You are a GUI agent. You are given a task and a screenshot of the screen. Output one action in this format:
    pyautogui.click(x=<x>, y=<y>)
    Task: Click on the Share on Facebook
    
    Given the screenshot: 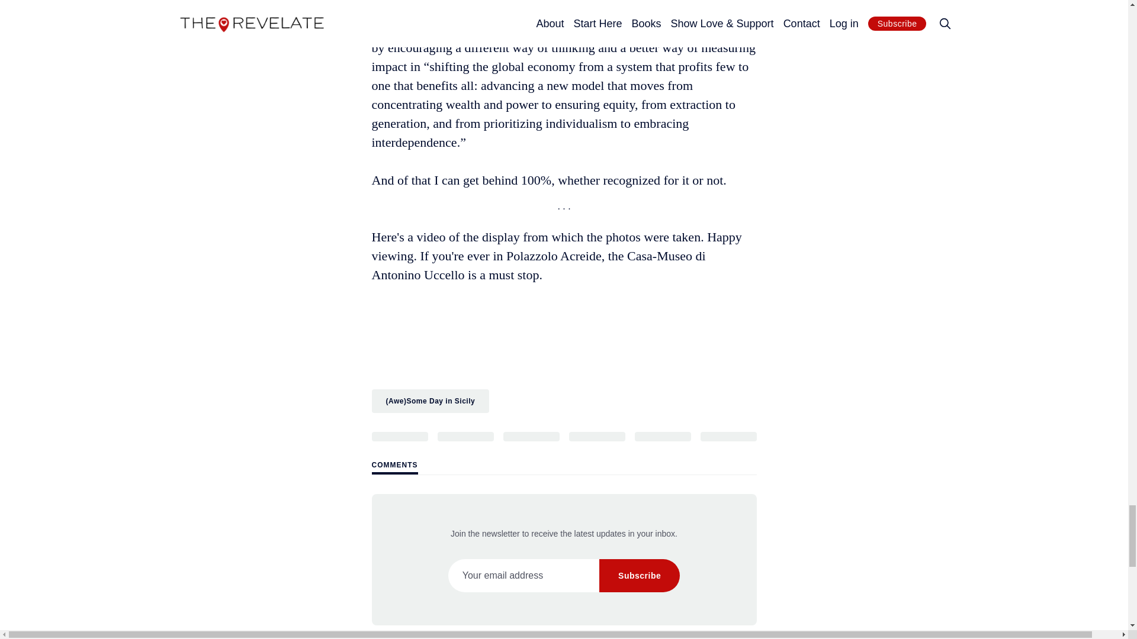 What is the action you would take?
    pyautogui.click(x=465, y=437)
    